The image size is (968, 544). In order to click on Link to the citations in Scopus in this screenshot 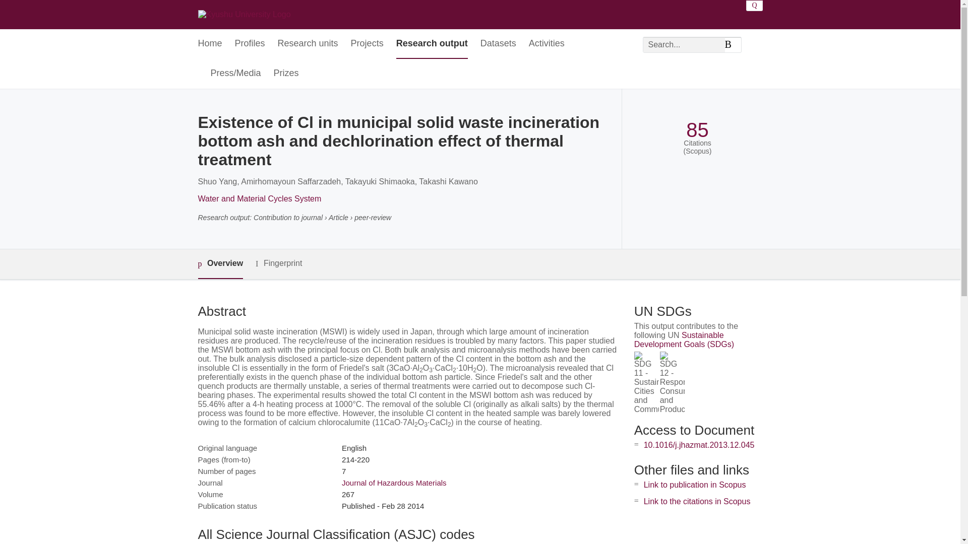, I will do `click(697, 502)`.